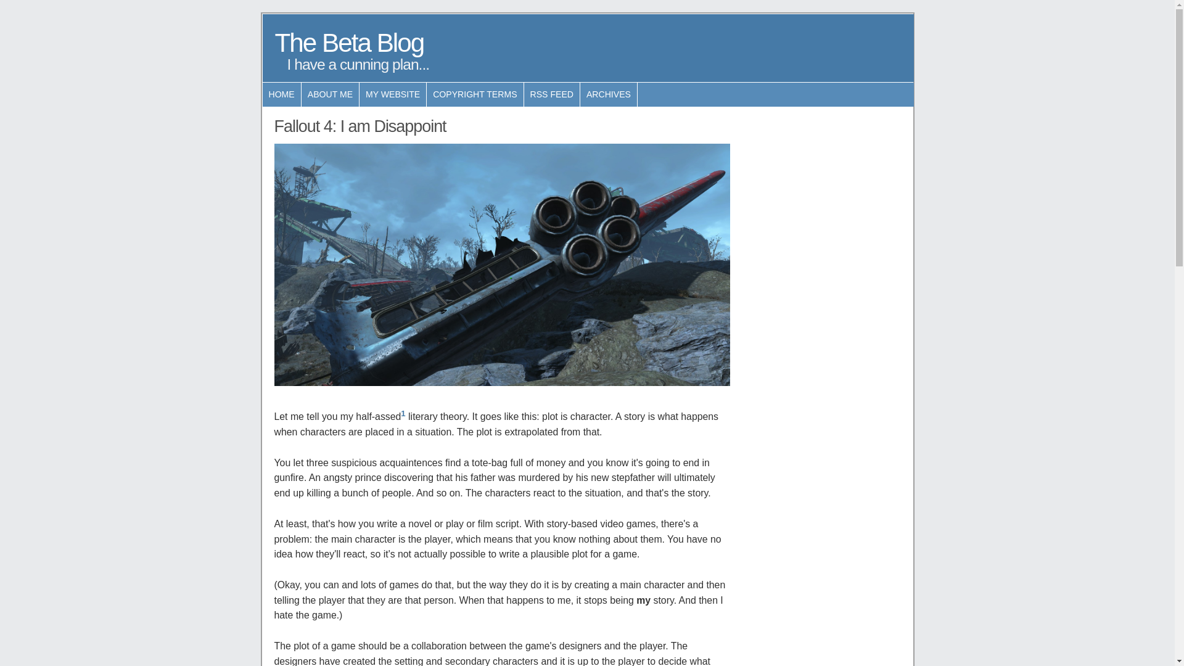 This screenshot has height=666, width=1184. I want to click on ABOUT ME, so click(331, 95).